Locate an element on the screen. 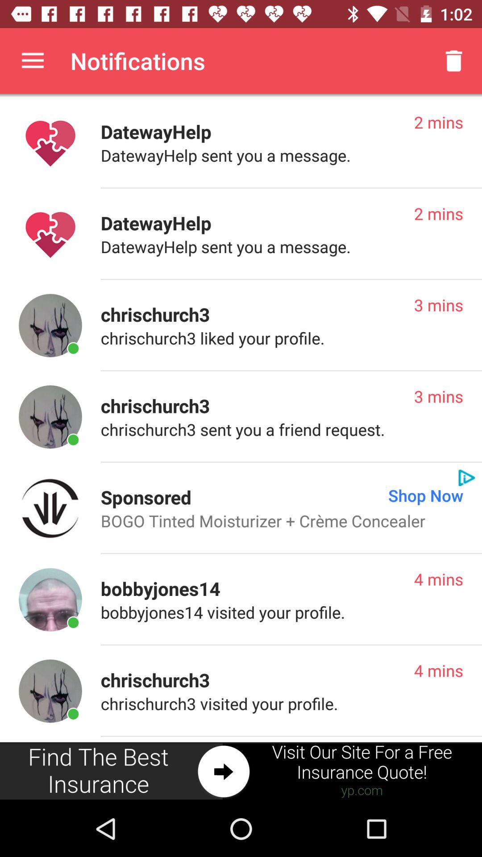  open sponsored content is located at coordinates (50, 508).